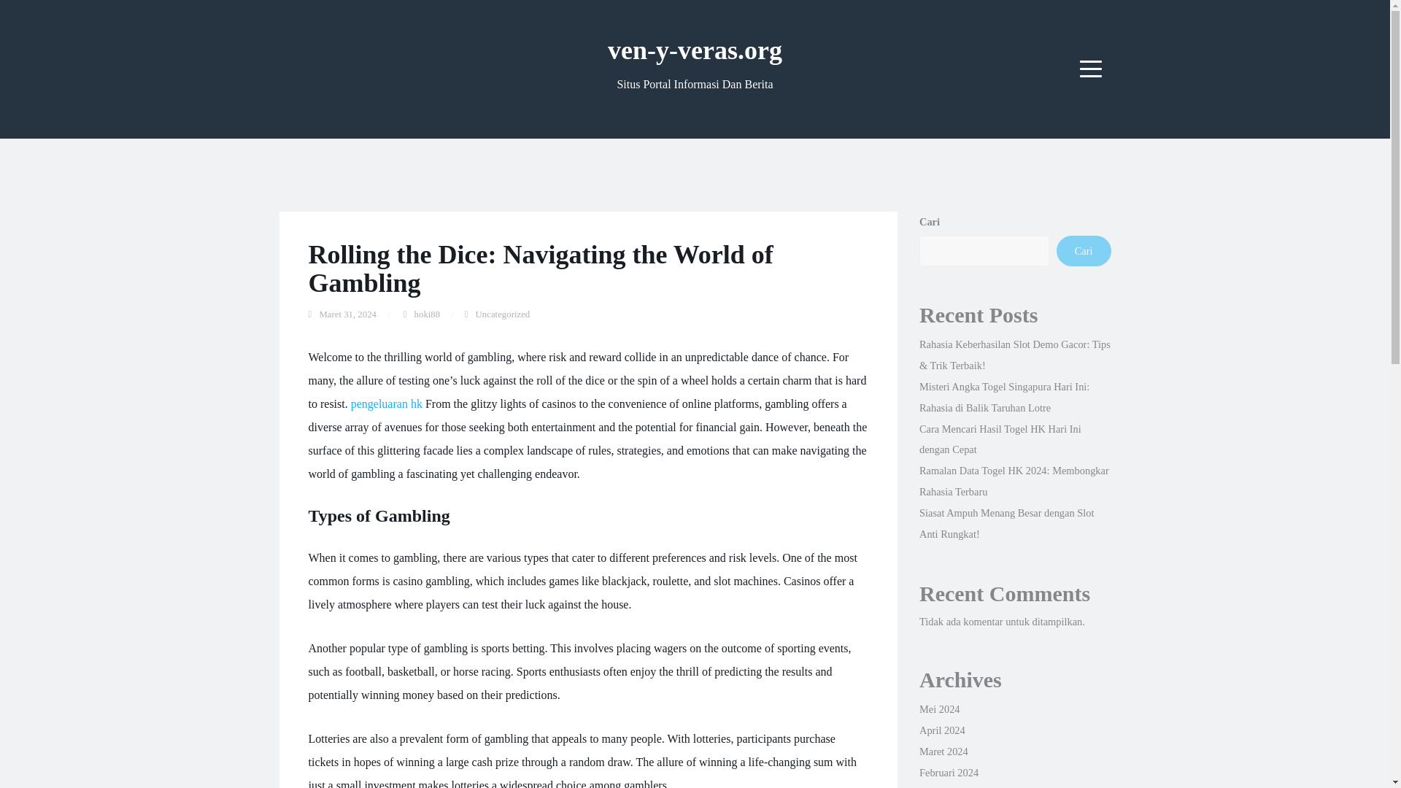  I want to click on ven-y-veras.org, so click(695, 50).